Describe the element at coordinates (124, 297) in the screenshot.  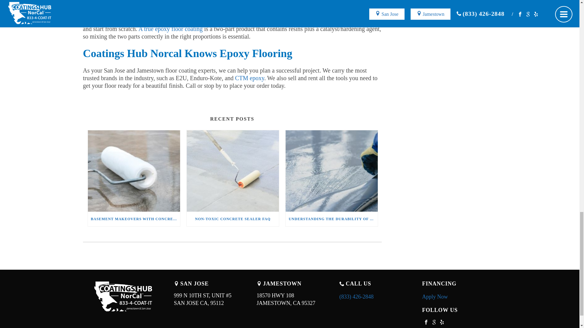
I see `Coatings Hub NorCal` at that location.